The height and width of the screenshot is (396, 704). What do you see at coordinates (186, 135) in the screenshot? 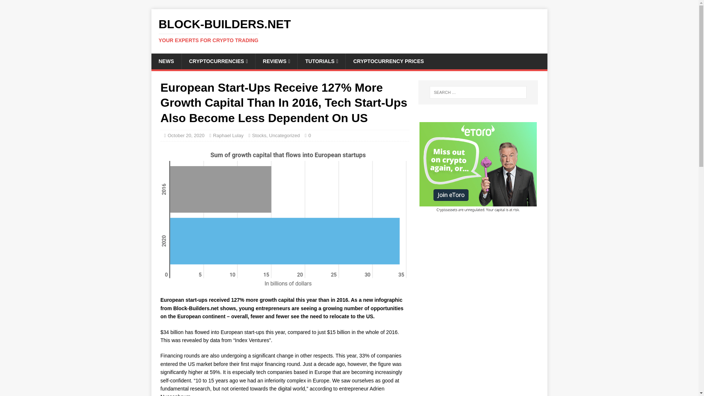
I see `October 20, 2020` at bounding box center [186, 135].